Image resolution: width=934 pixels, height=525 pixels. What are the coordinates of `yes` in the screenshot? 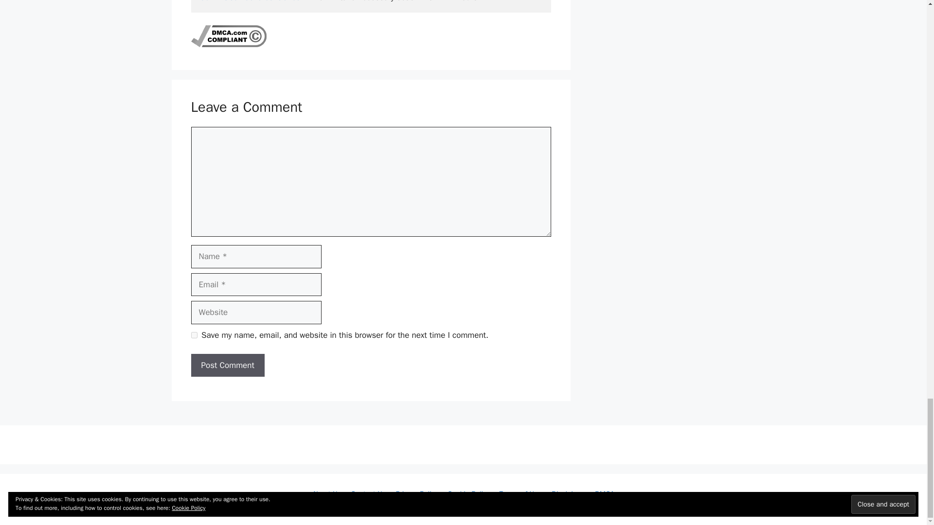 It's located at (194, 334).